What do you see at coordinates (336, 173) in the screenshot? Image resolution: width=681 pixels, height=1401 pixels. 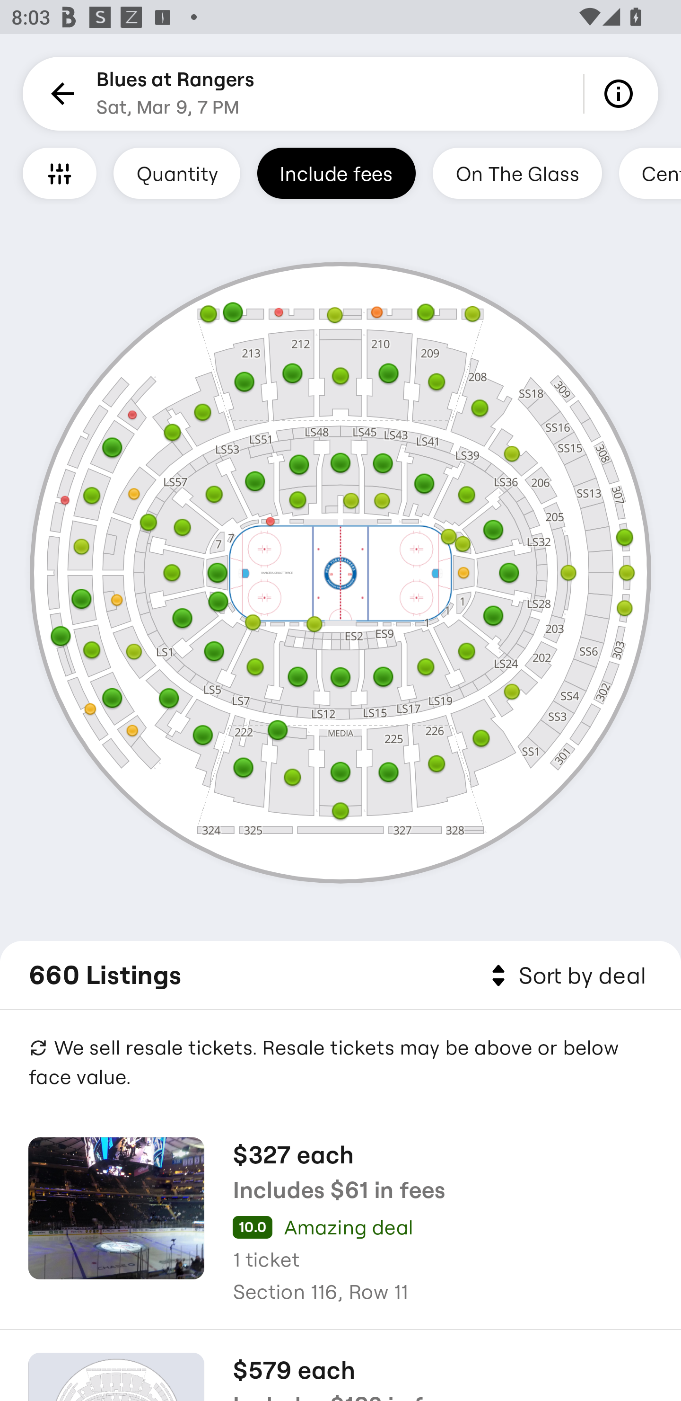 I see `Include fees` at bounding box center [336, 173].